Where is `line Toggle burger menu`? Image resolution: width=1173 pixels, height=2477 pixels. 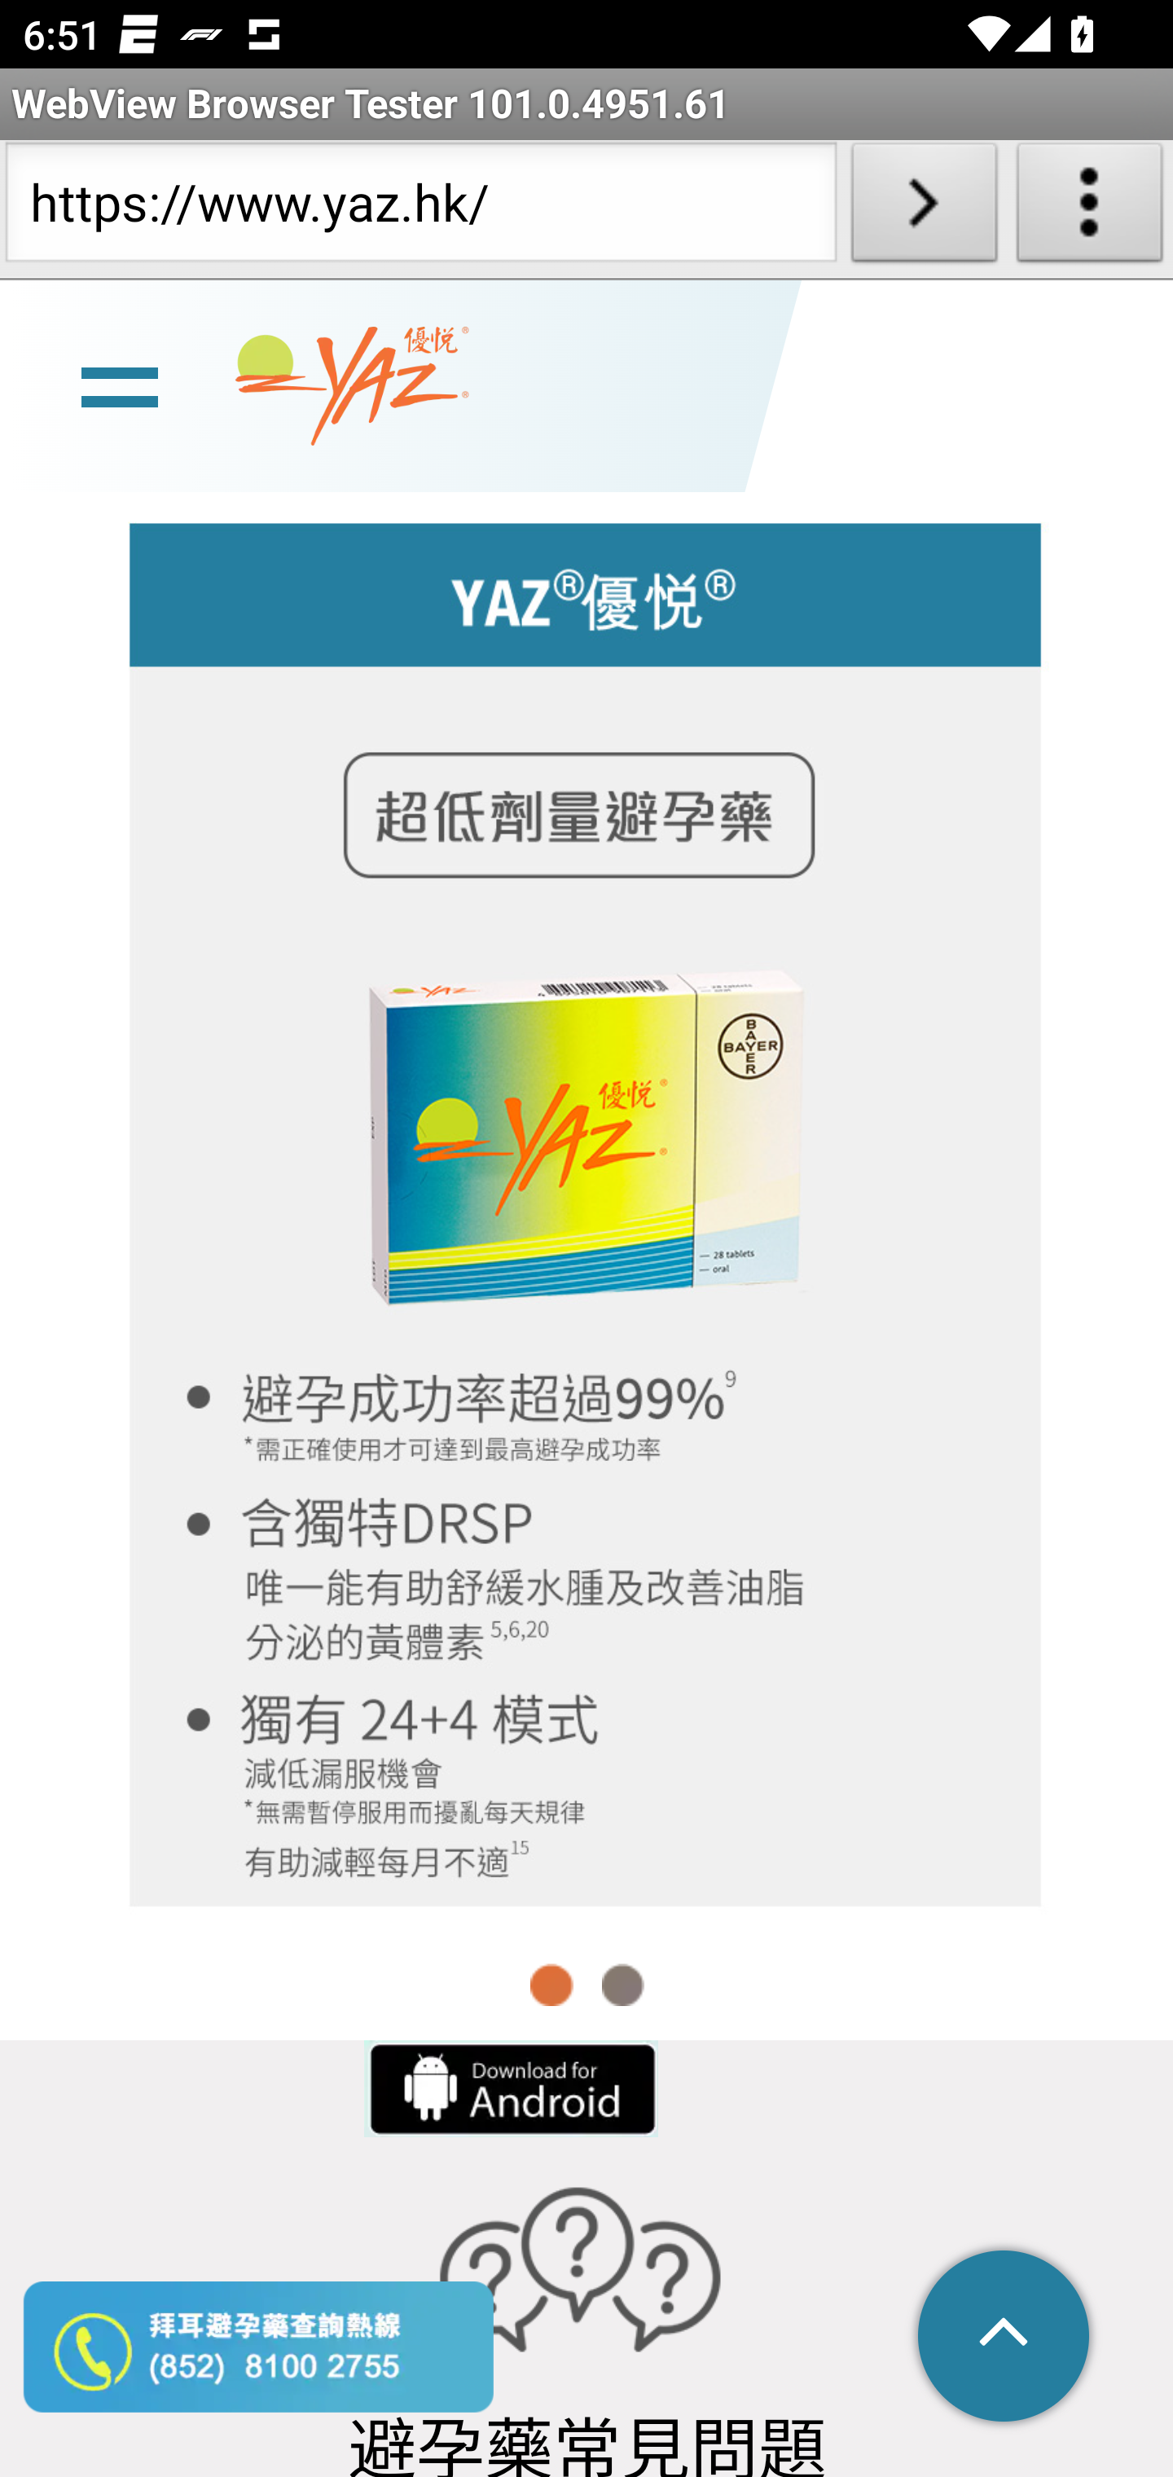
line Toggle burger menu is located at coordinates (119, 385).